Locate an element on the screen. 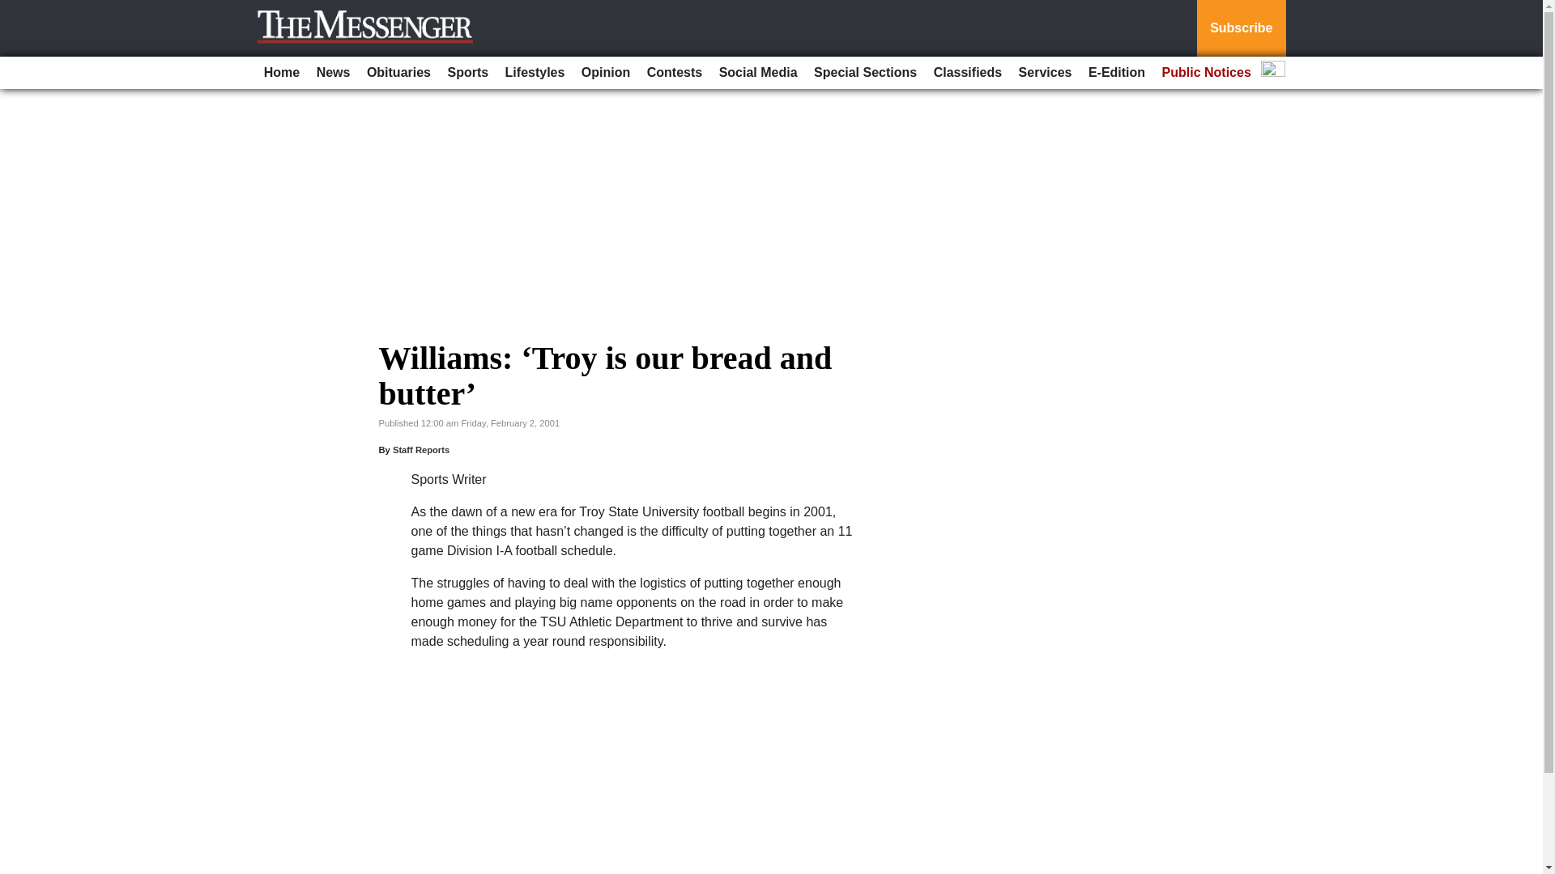  Public Notices is located at coordinates (1207, 73).